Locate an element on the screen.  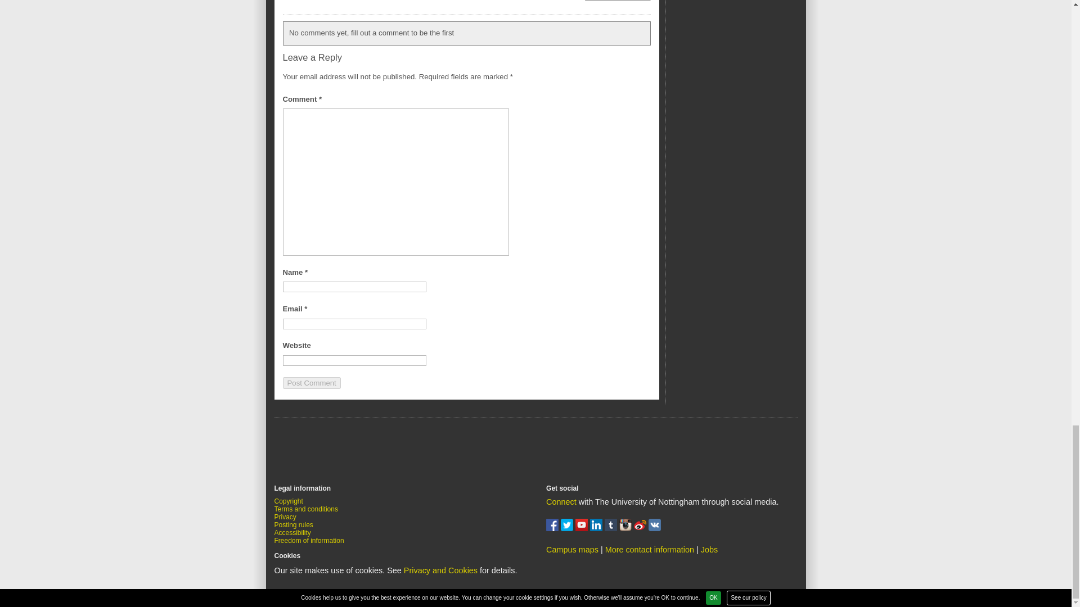
Accessibility is located at coordinates (292, 532).